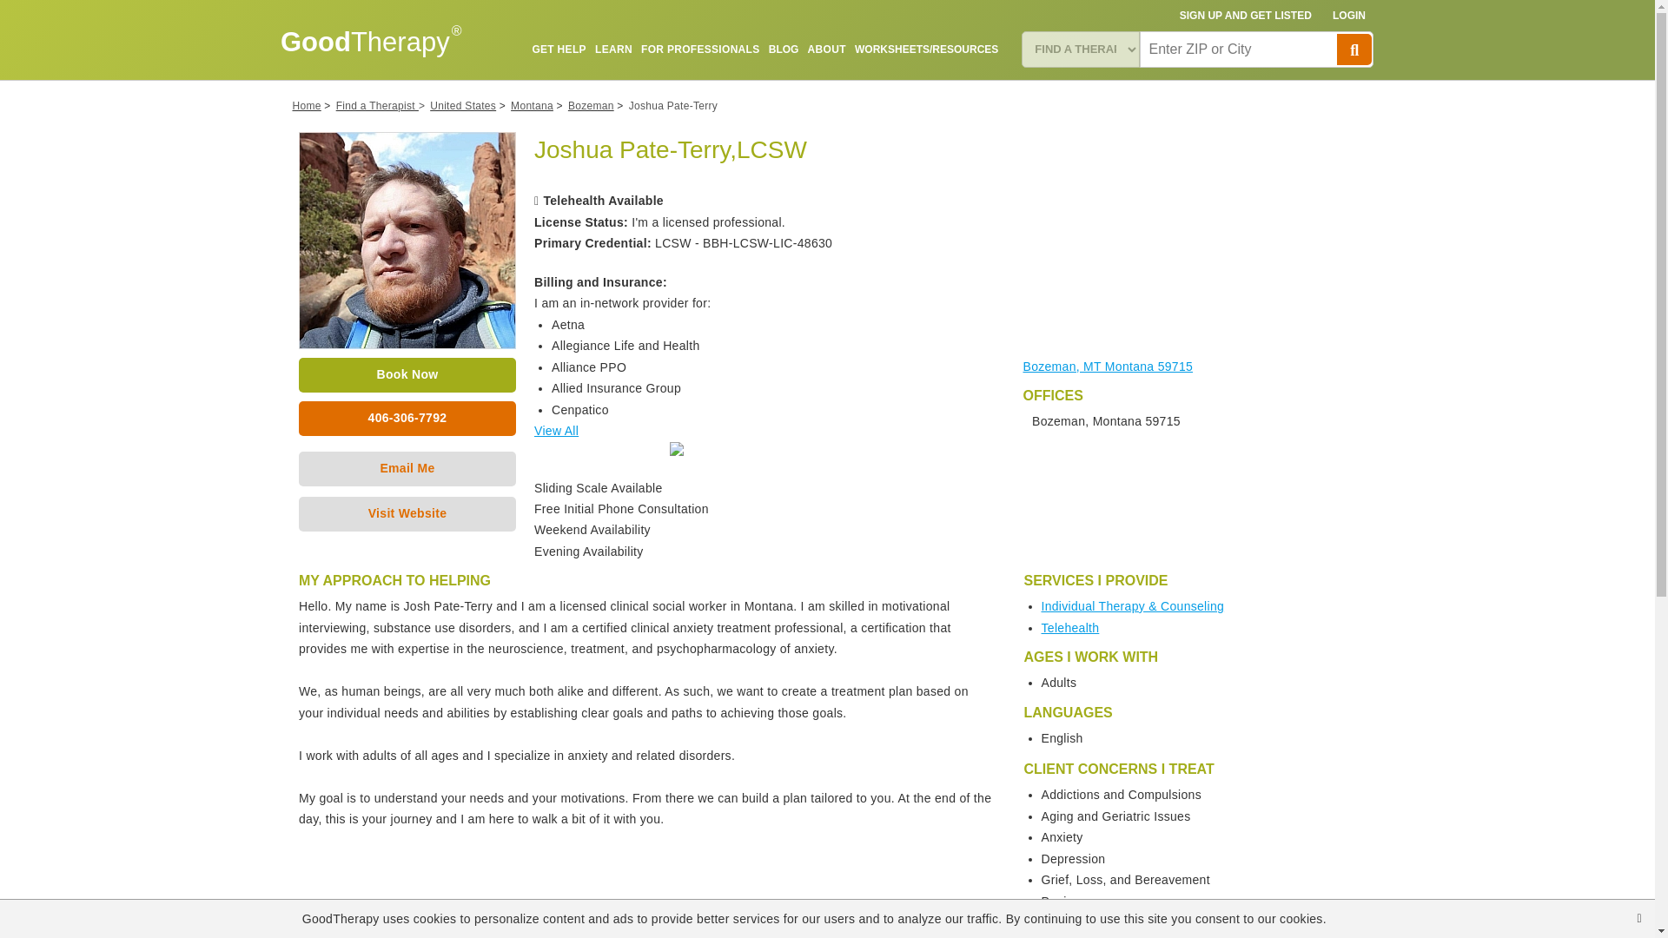  I want to click on BLOG, so click(784, 49).